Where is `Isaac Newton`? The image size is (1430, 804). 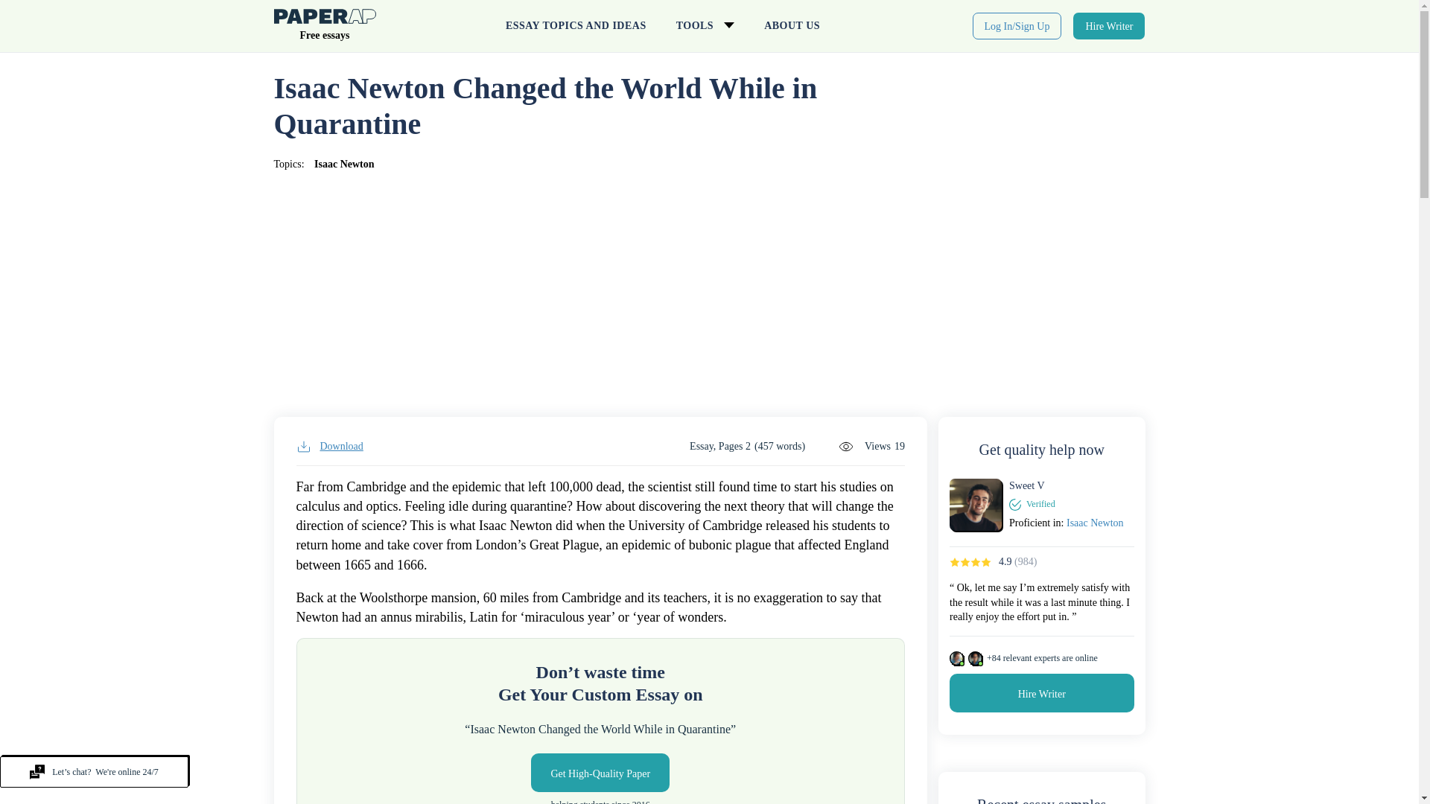 Isaac Newton is located at coordinates (344, 164).